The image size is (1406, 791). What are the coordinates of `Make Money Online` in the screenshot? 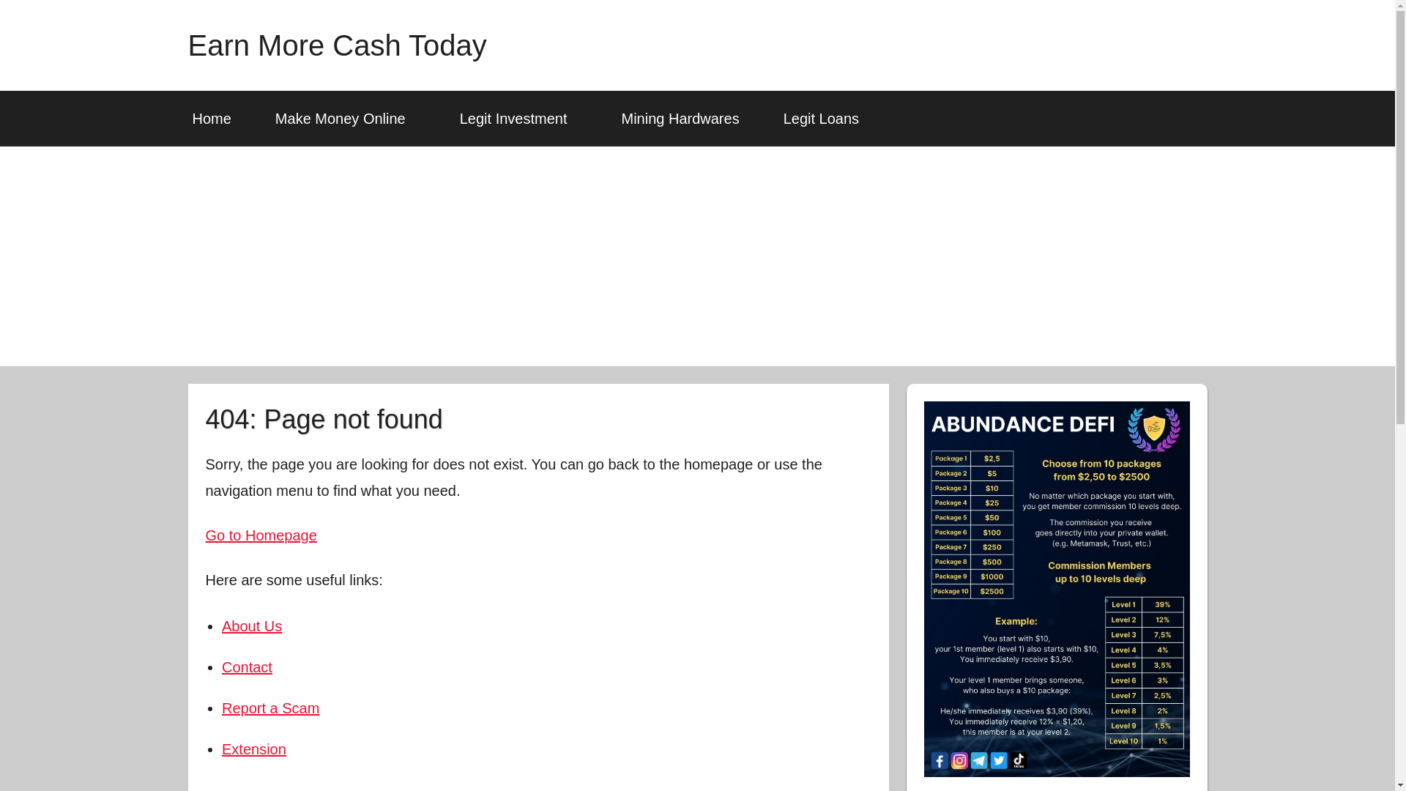 It's located at (345, 119).